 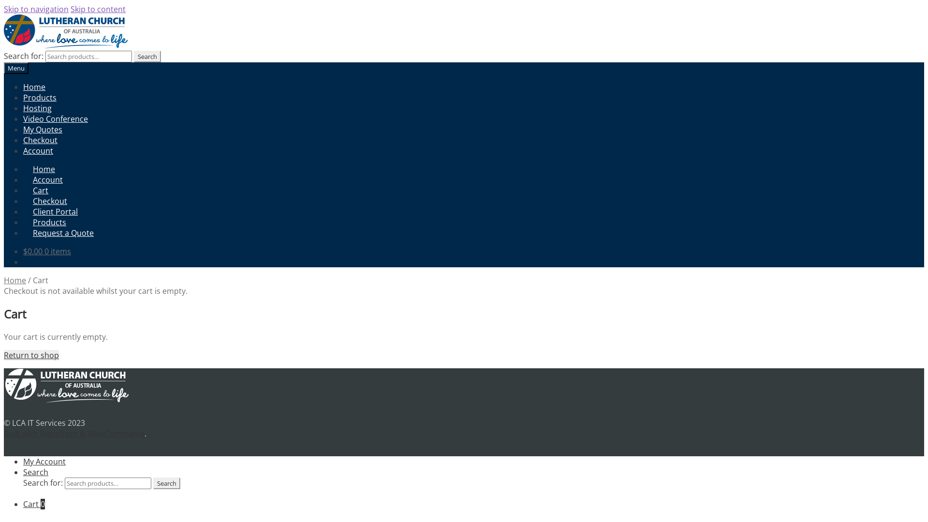 I want to click on Skip to content, so click(x=98, y=9).